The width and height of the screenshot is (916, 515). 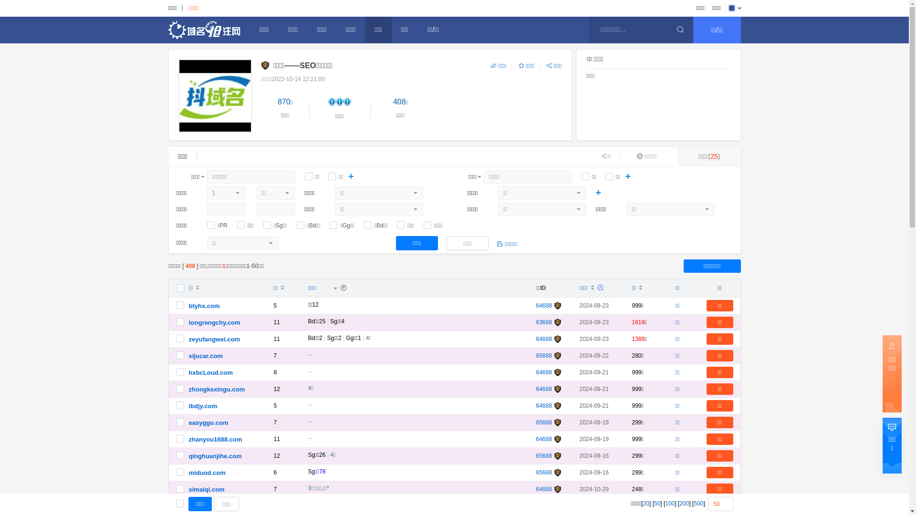 I want to click on 100, so click(x=670, y=504).